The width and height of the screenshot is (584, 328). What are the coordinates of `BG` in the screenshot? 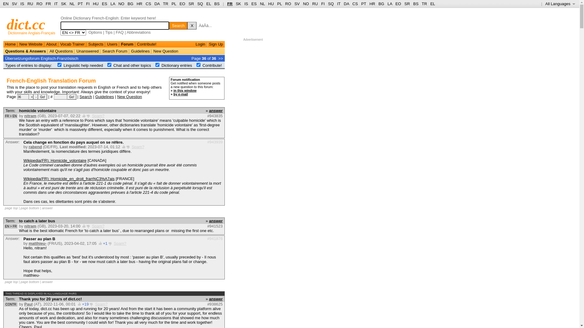 It's located at (381, 4).